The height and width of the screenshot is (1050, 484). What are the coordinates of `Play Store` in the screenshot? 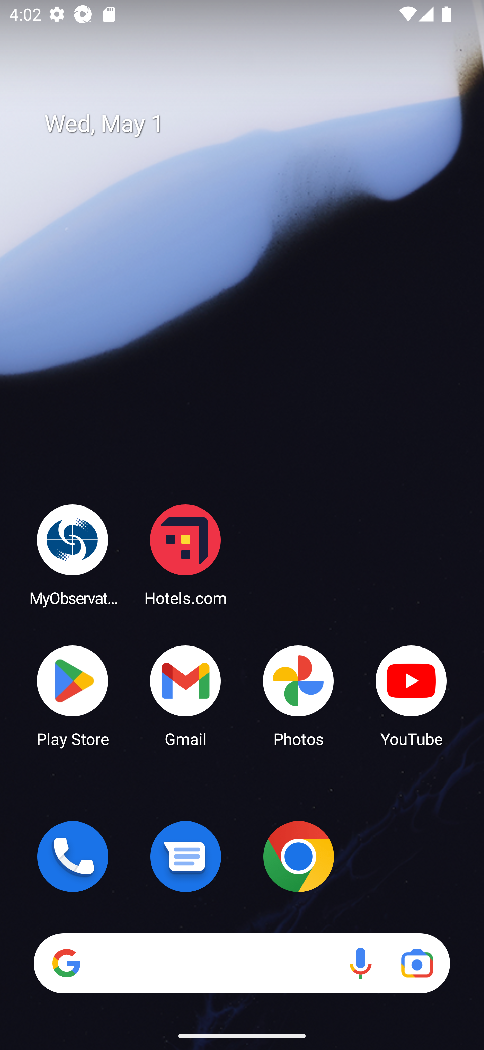 It's located at (73, 695).